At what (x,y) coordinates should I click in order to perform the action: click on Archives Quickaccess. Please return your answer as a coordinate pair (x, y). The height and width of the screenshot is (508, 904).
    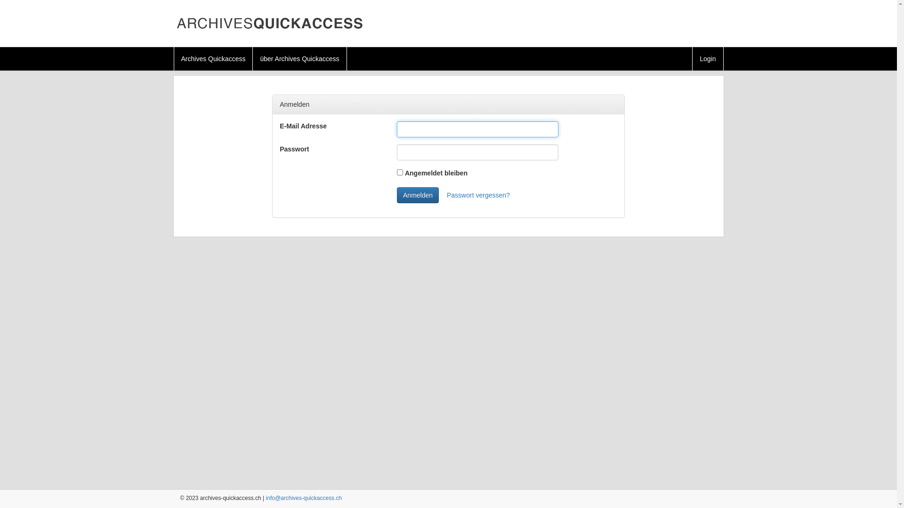
    Looking at the image, I should click on (269, 24).